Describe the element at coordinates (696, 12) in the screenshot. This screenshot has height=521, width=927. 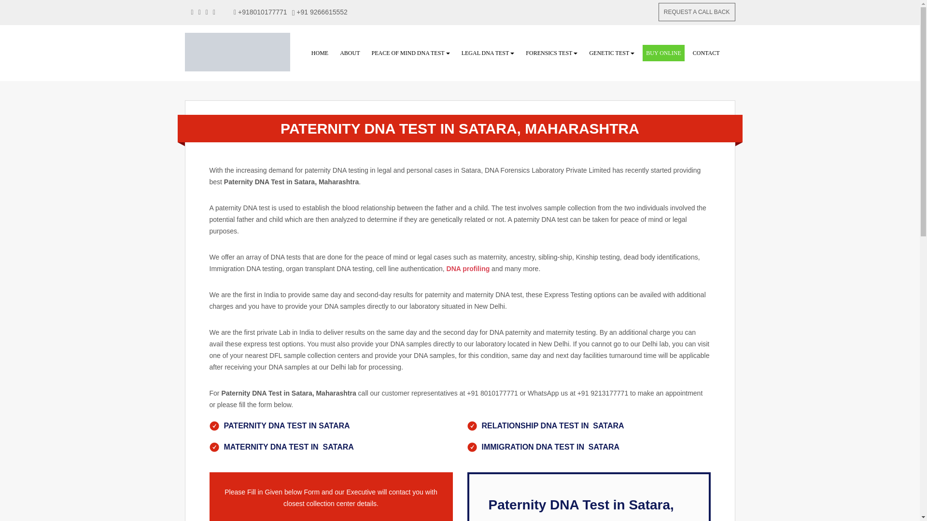
I see `DNA Forensics Lab` at that location.